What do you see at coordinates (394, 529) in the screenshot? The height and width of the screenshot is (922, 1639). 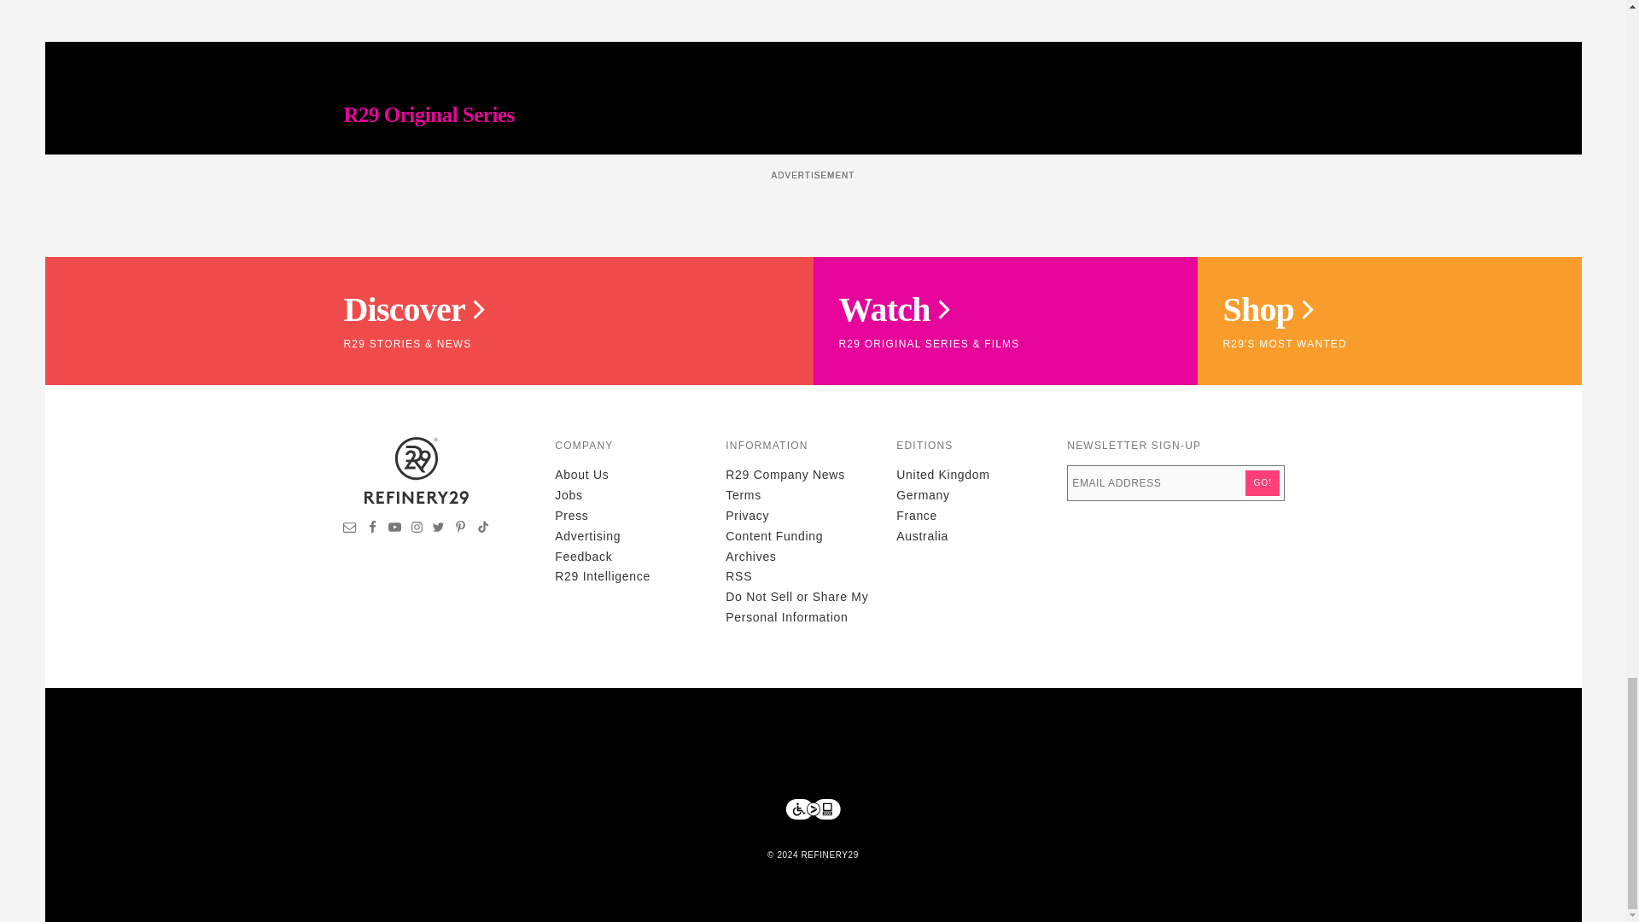 I see `Visit Refinery29 on YouTube` at bounding box center [394, 529].